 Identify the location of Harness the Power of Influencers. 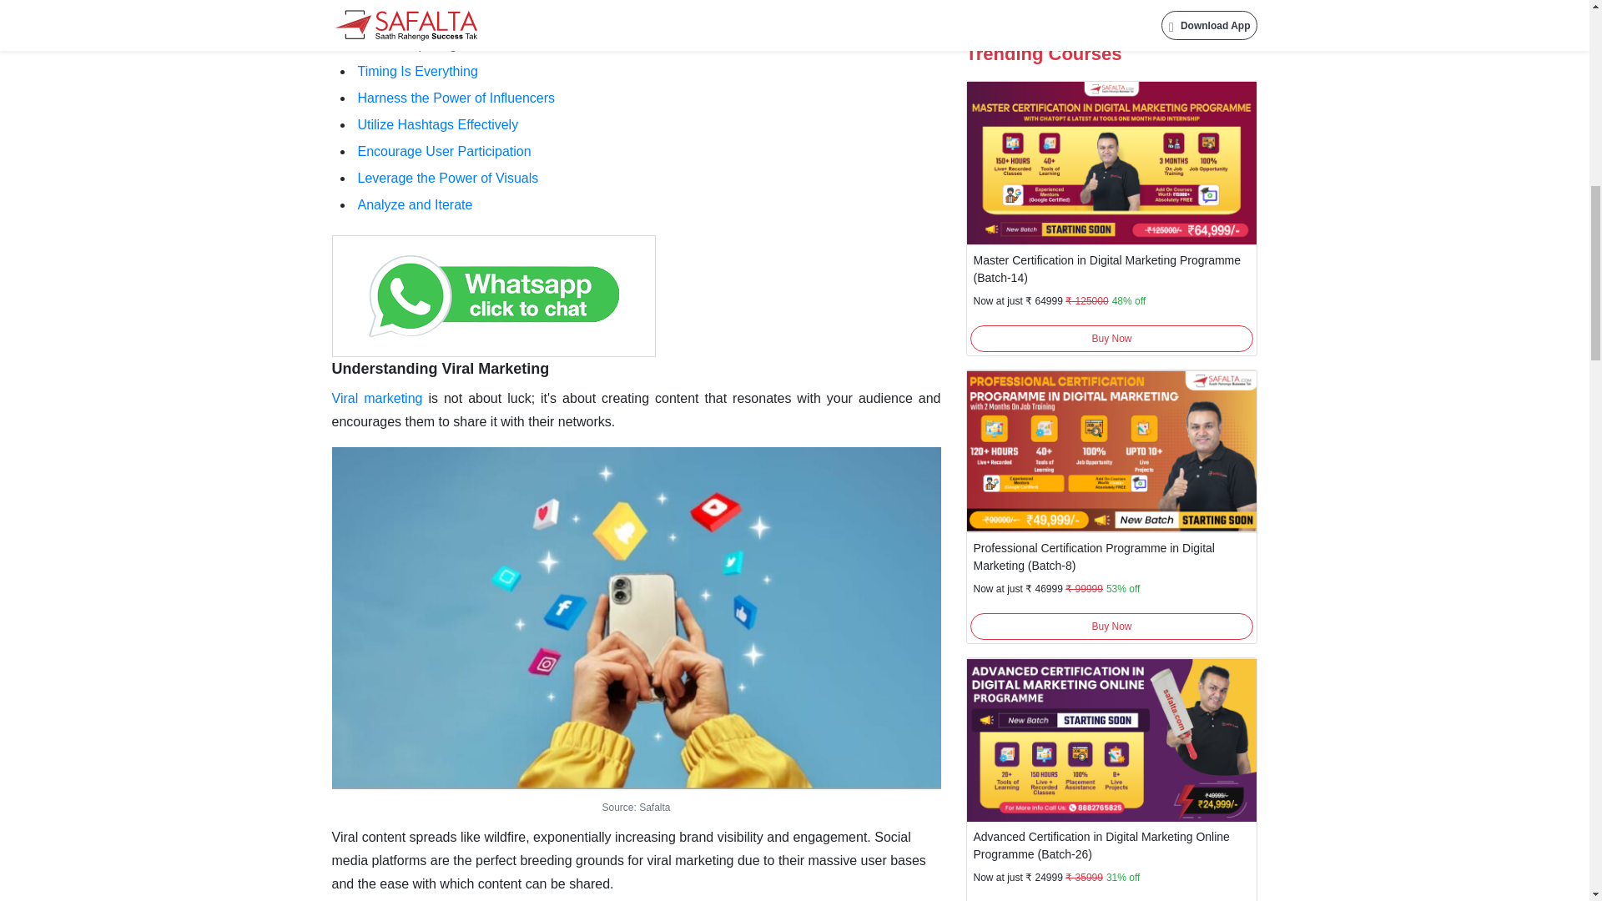
(456, 98).